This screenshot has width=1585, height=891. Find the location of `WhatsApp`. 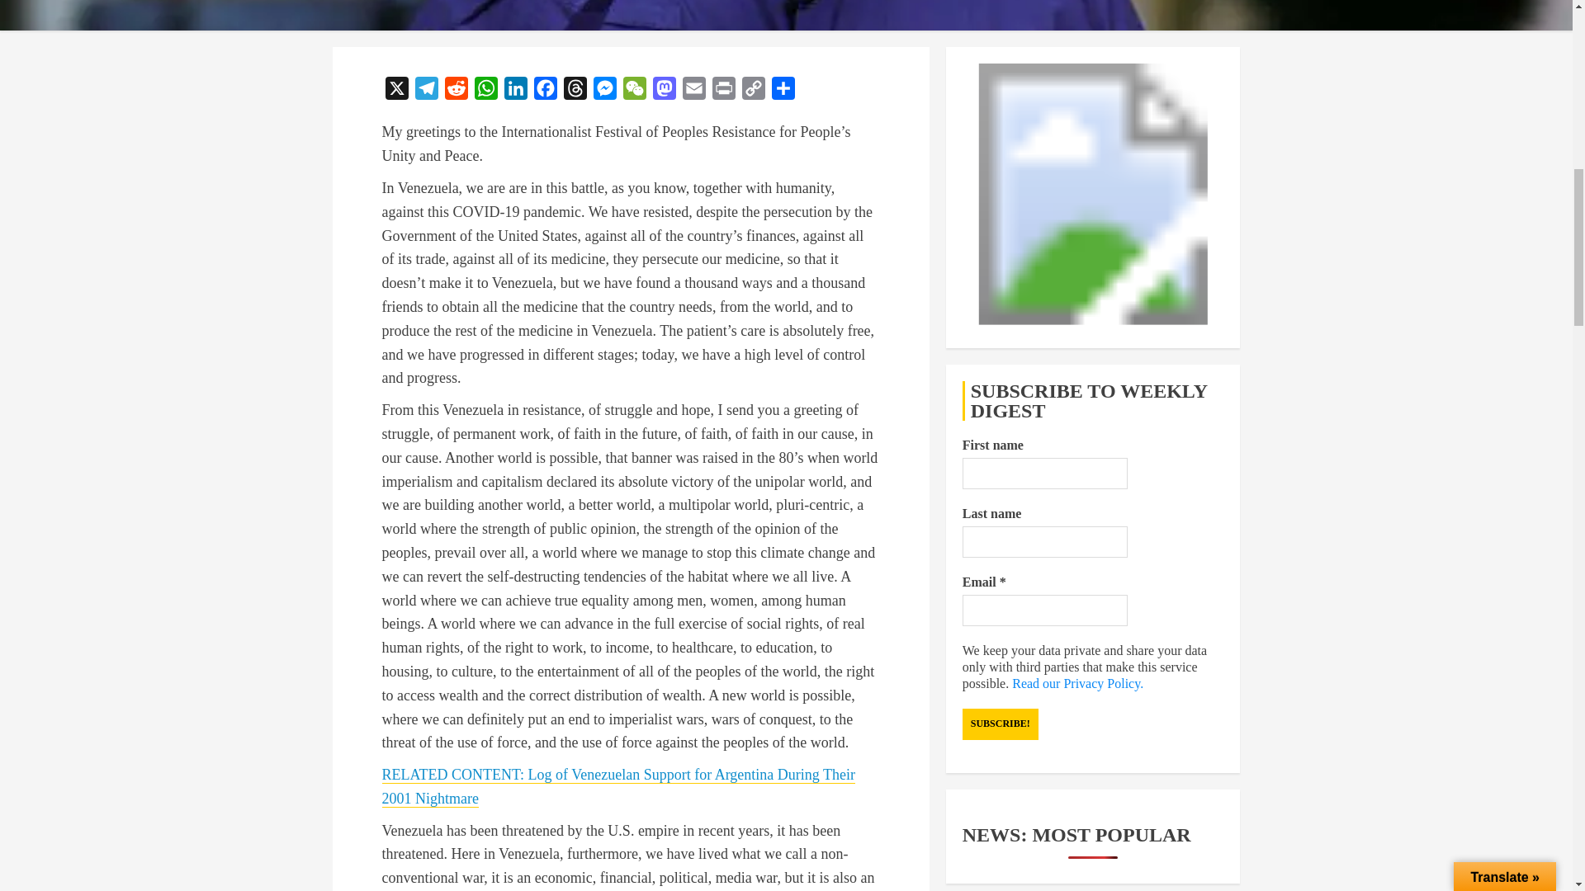

WhatsApp is located at coordinates (485, 91).